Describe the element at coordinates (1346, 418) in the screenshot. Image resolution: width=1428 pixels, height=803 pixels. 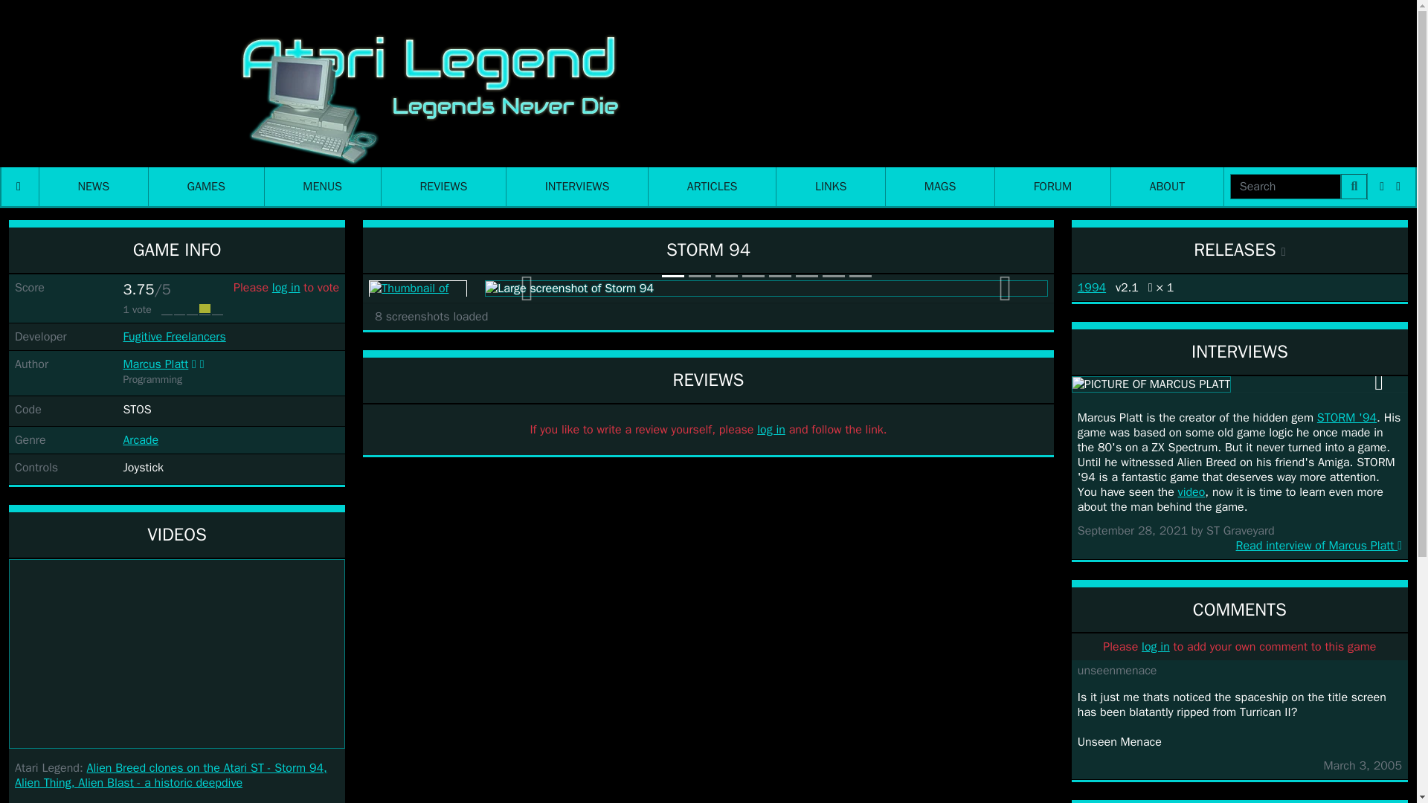
I see `STORM '94` at that location.